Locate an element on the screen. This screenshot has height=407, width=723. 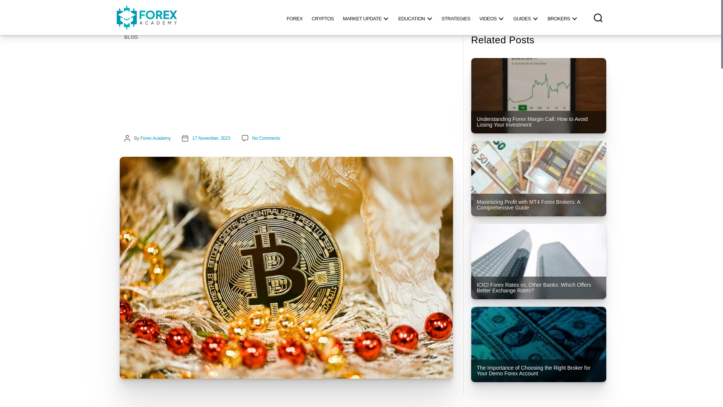
VIDEOS is located at coordinates (492, 17).